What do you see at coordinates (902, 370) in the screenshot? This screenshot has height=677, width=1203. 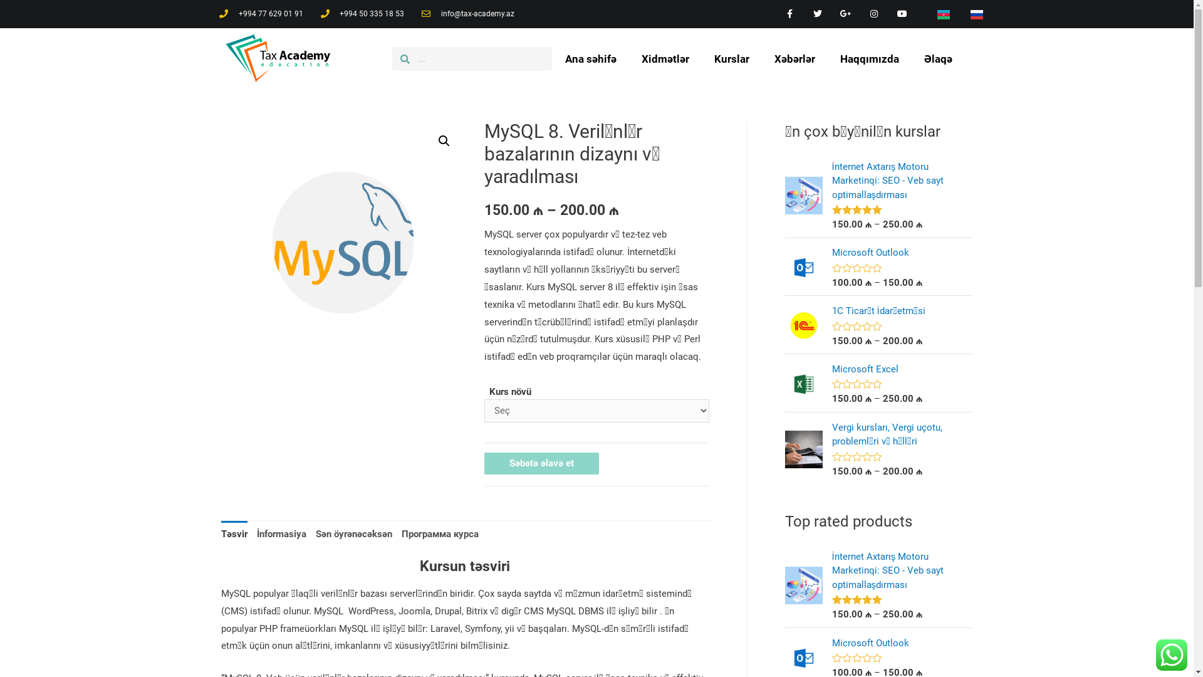 I see `Microsoft Excel` at bounding box center [902, 370].